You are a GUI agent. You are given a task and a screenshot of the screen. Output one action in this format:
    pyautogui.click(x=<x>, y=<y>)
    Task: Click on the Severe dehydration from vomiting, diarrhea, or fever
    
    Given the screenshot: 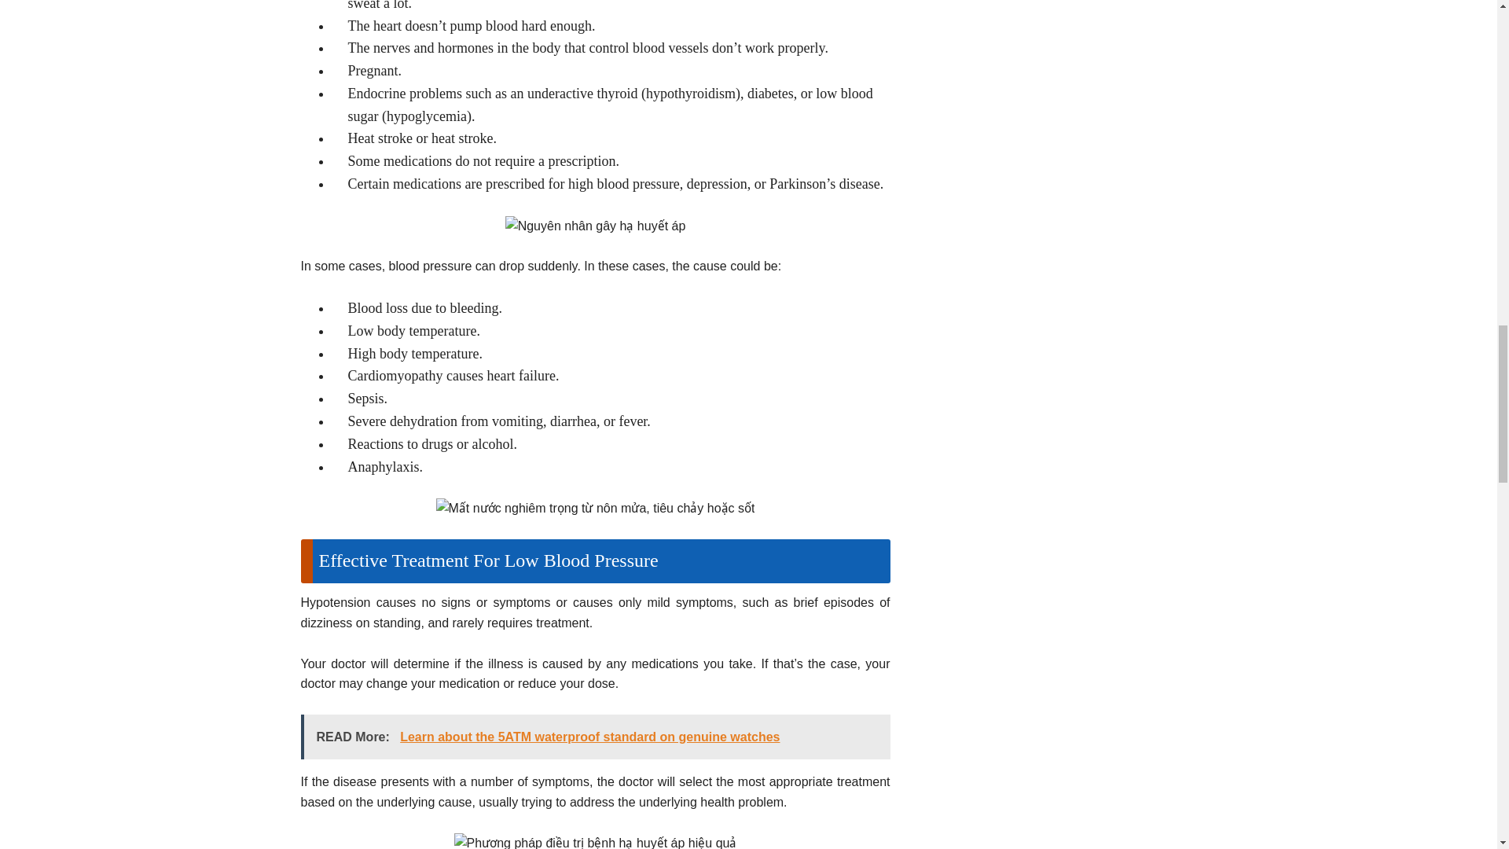 What is the action you would take?
    pyautogui.click(x=596, y=508)
    